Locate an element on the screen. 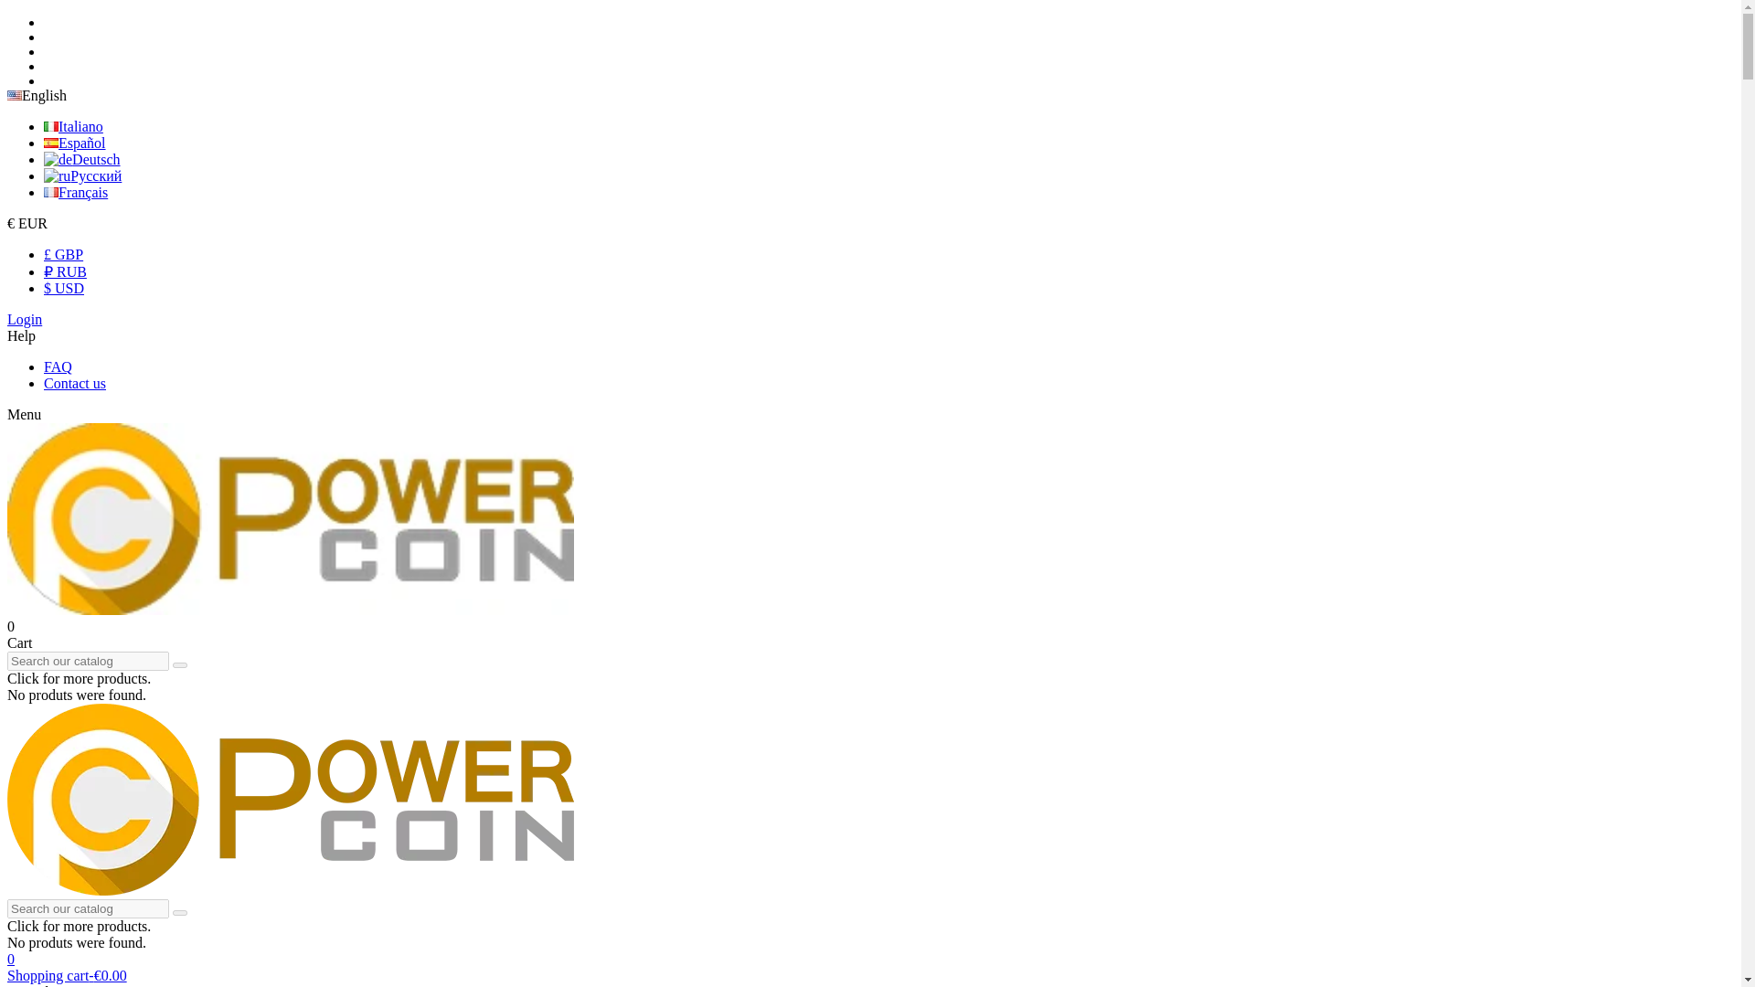 This screenshot has height=987, width=1755. Contact us is located at coordinates (75, 383).